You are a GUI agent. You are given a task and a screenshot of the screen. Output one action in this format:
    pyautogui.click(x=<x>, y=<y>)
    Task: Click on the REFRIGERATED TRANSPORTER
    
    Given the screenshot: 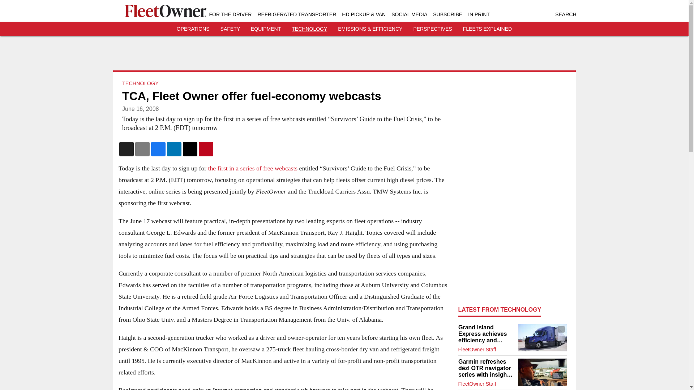 What is the action you would take?
    pyautogui.click(x=296, y=14)
    